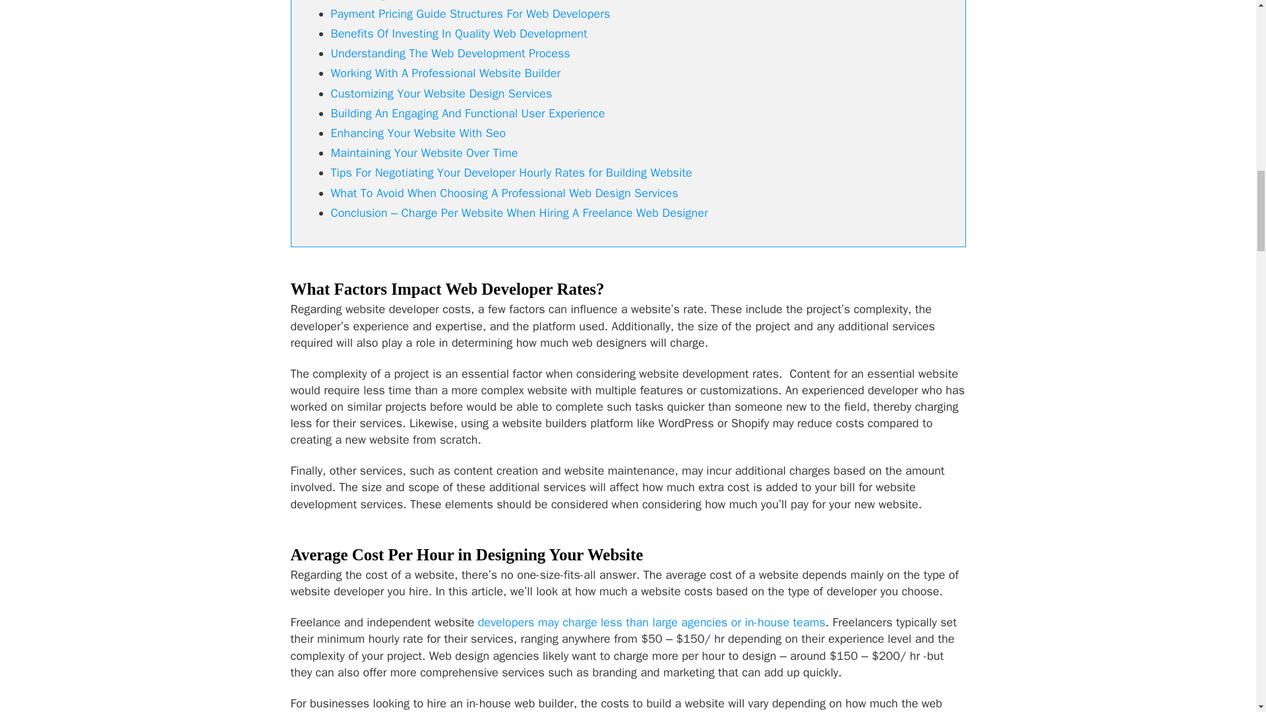 This screenshot has width=1266, height=712. Describe the element at coordinates (470, 13) in the screenshot. I see `Payment Pricing Guide Structures For Web Developers` at that location.